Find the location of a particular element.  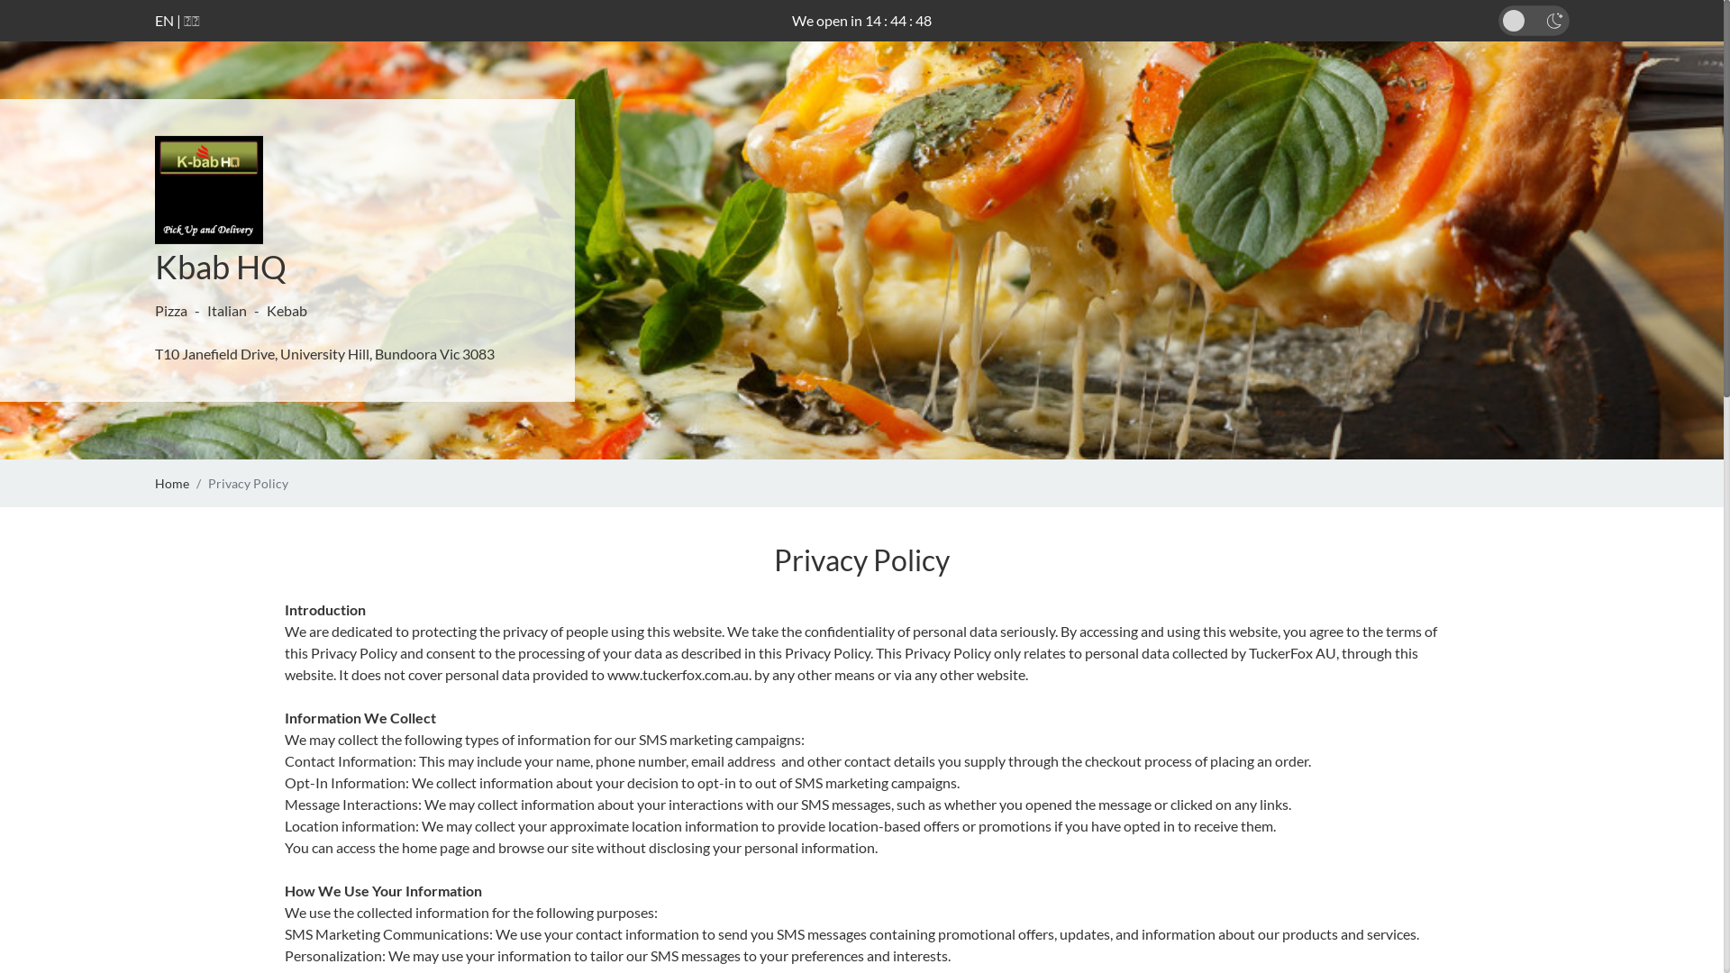

EN is located at coordinates (164, 20).